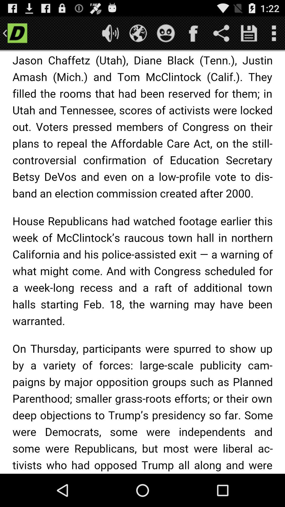 The image size is (285, 507). Describe the element at coordinates (249, 33) in the screenshot. I see `save option` at that location.